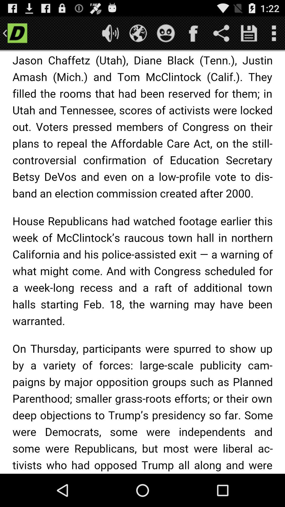 The image size is (285, 507). Describe the element at coordinates (249, 33) in the screenshot. I see `save option` at that location.